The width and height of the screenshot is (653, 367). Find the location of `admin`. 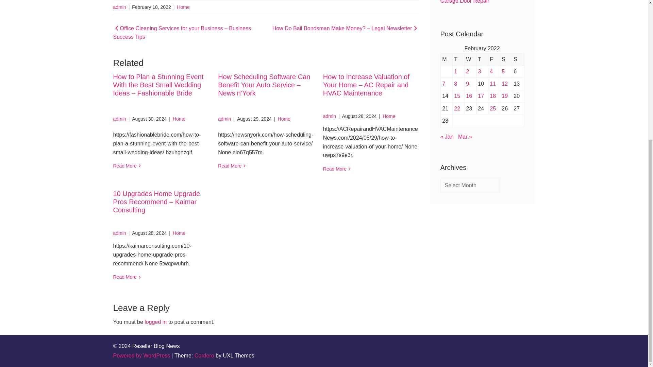

admin is located at coordinates (224, 119).